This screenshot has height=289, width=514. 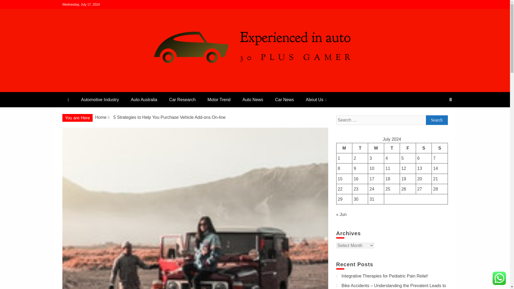 I want to click on Car News, so click(x=284, y=100).